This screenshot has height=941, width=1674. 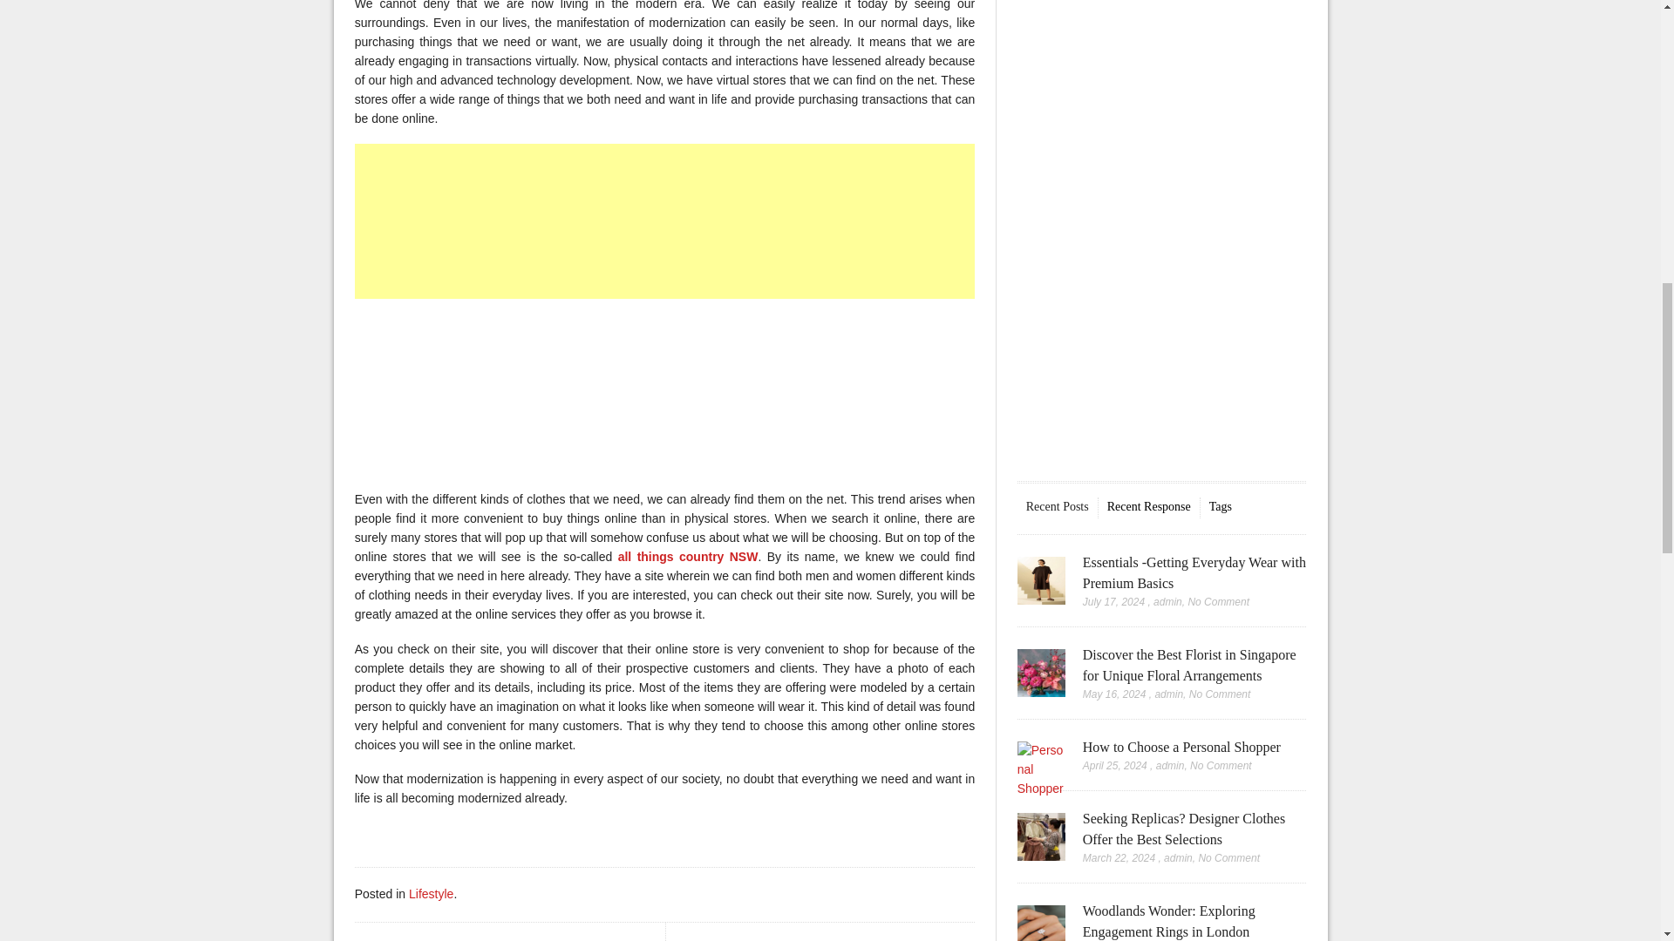 I want to click on Essentials -Getting Everyday Wear with Premium Basics, so click(x=1194, y=573).